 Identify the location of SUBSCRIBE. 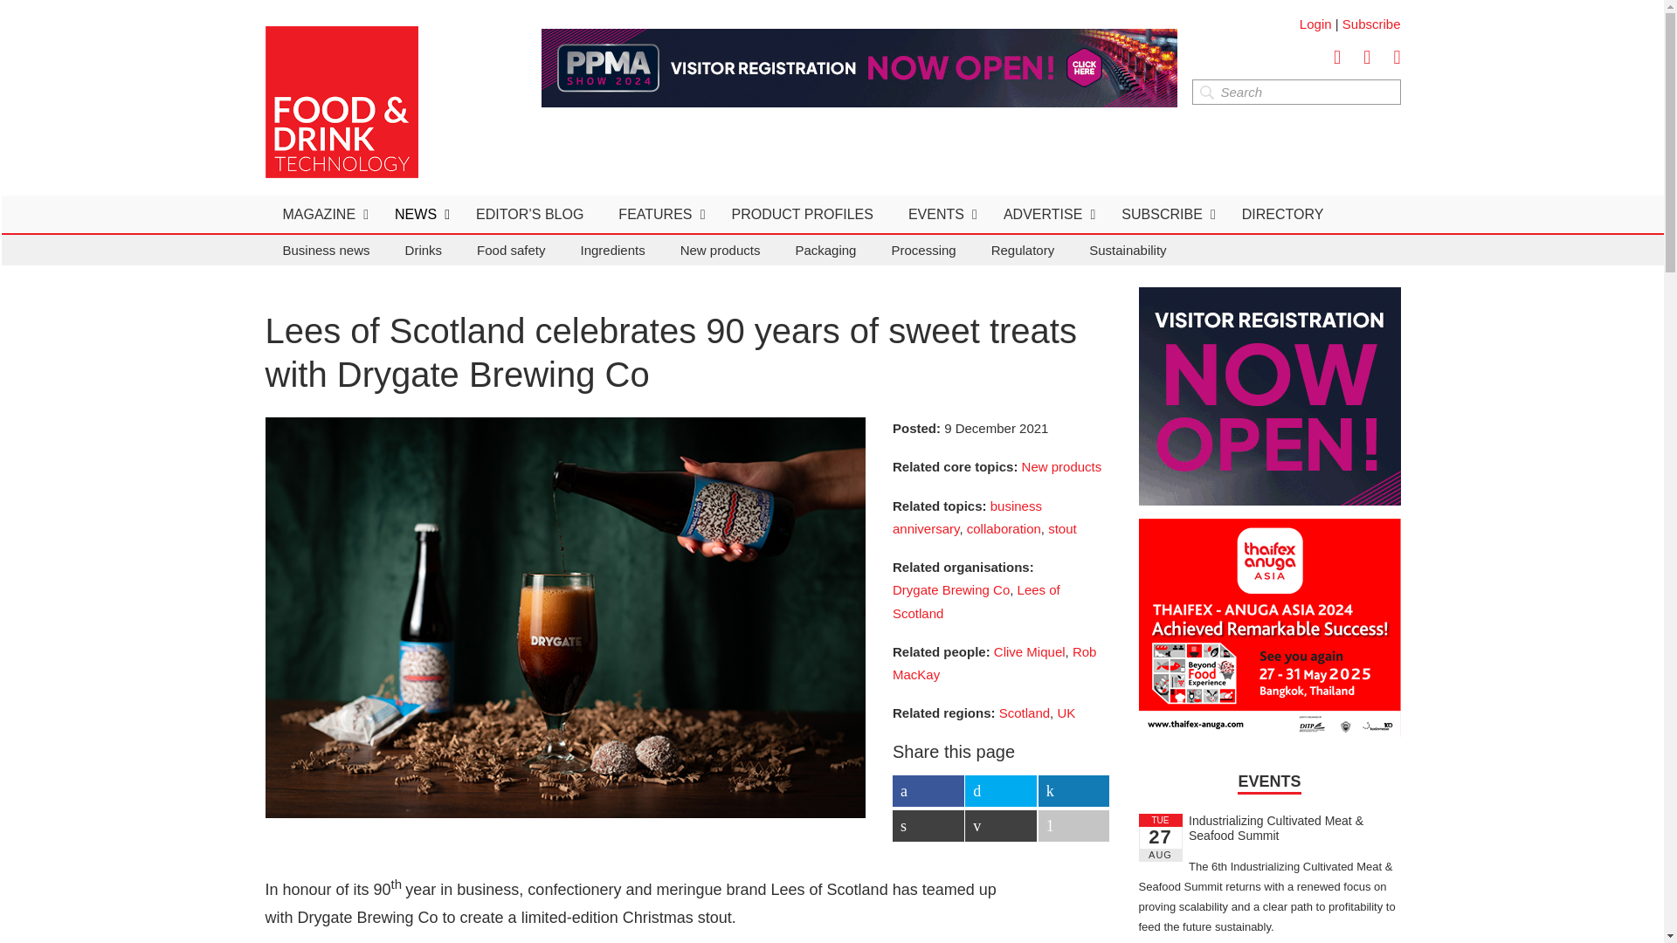
(1163, 213).